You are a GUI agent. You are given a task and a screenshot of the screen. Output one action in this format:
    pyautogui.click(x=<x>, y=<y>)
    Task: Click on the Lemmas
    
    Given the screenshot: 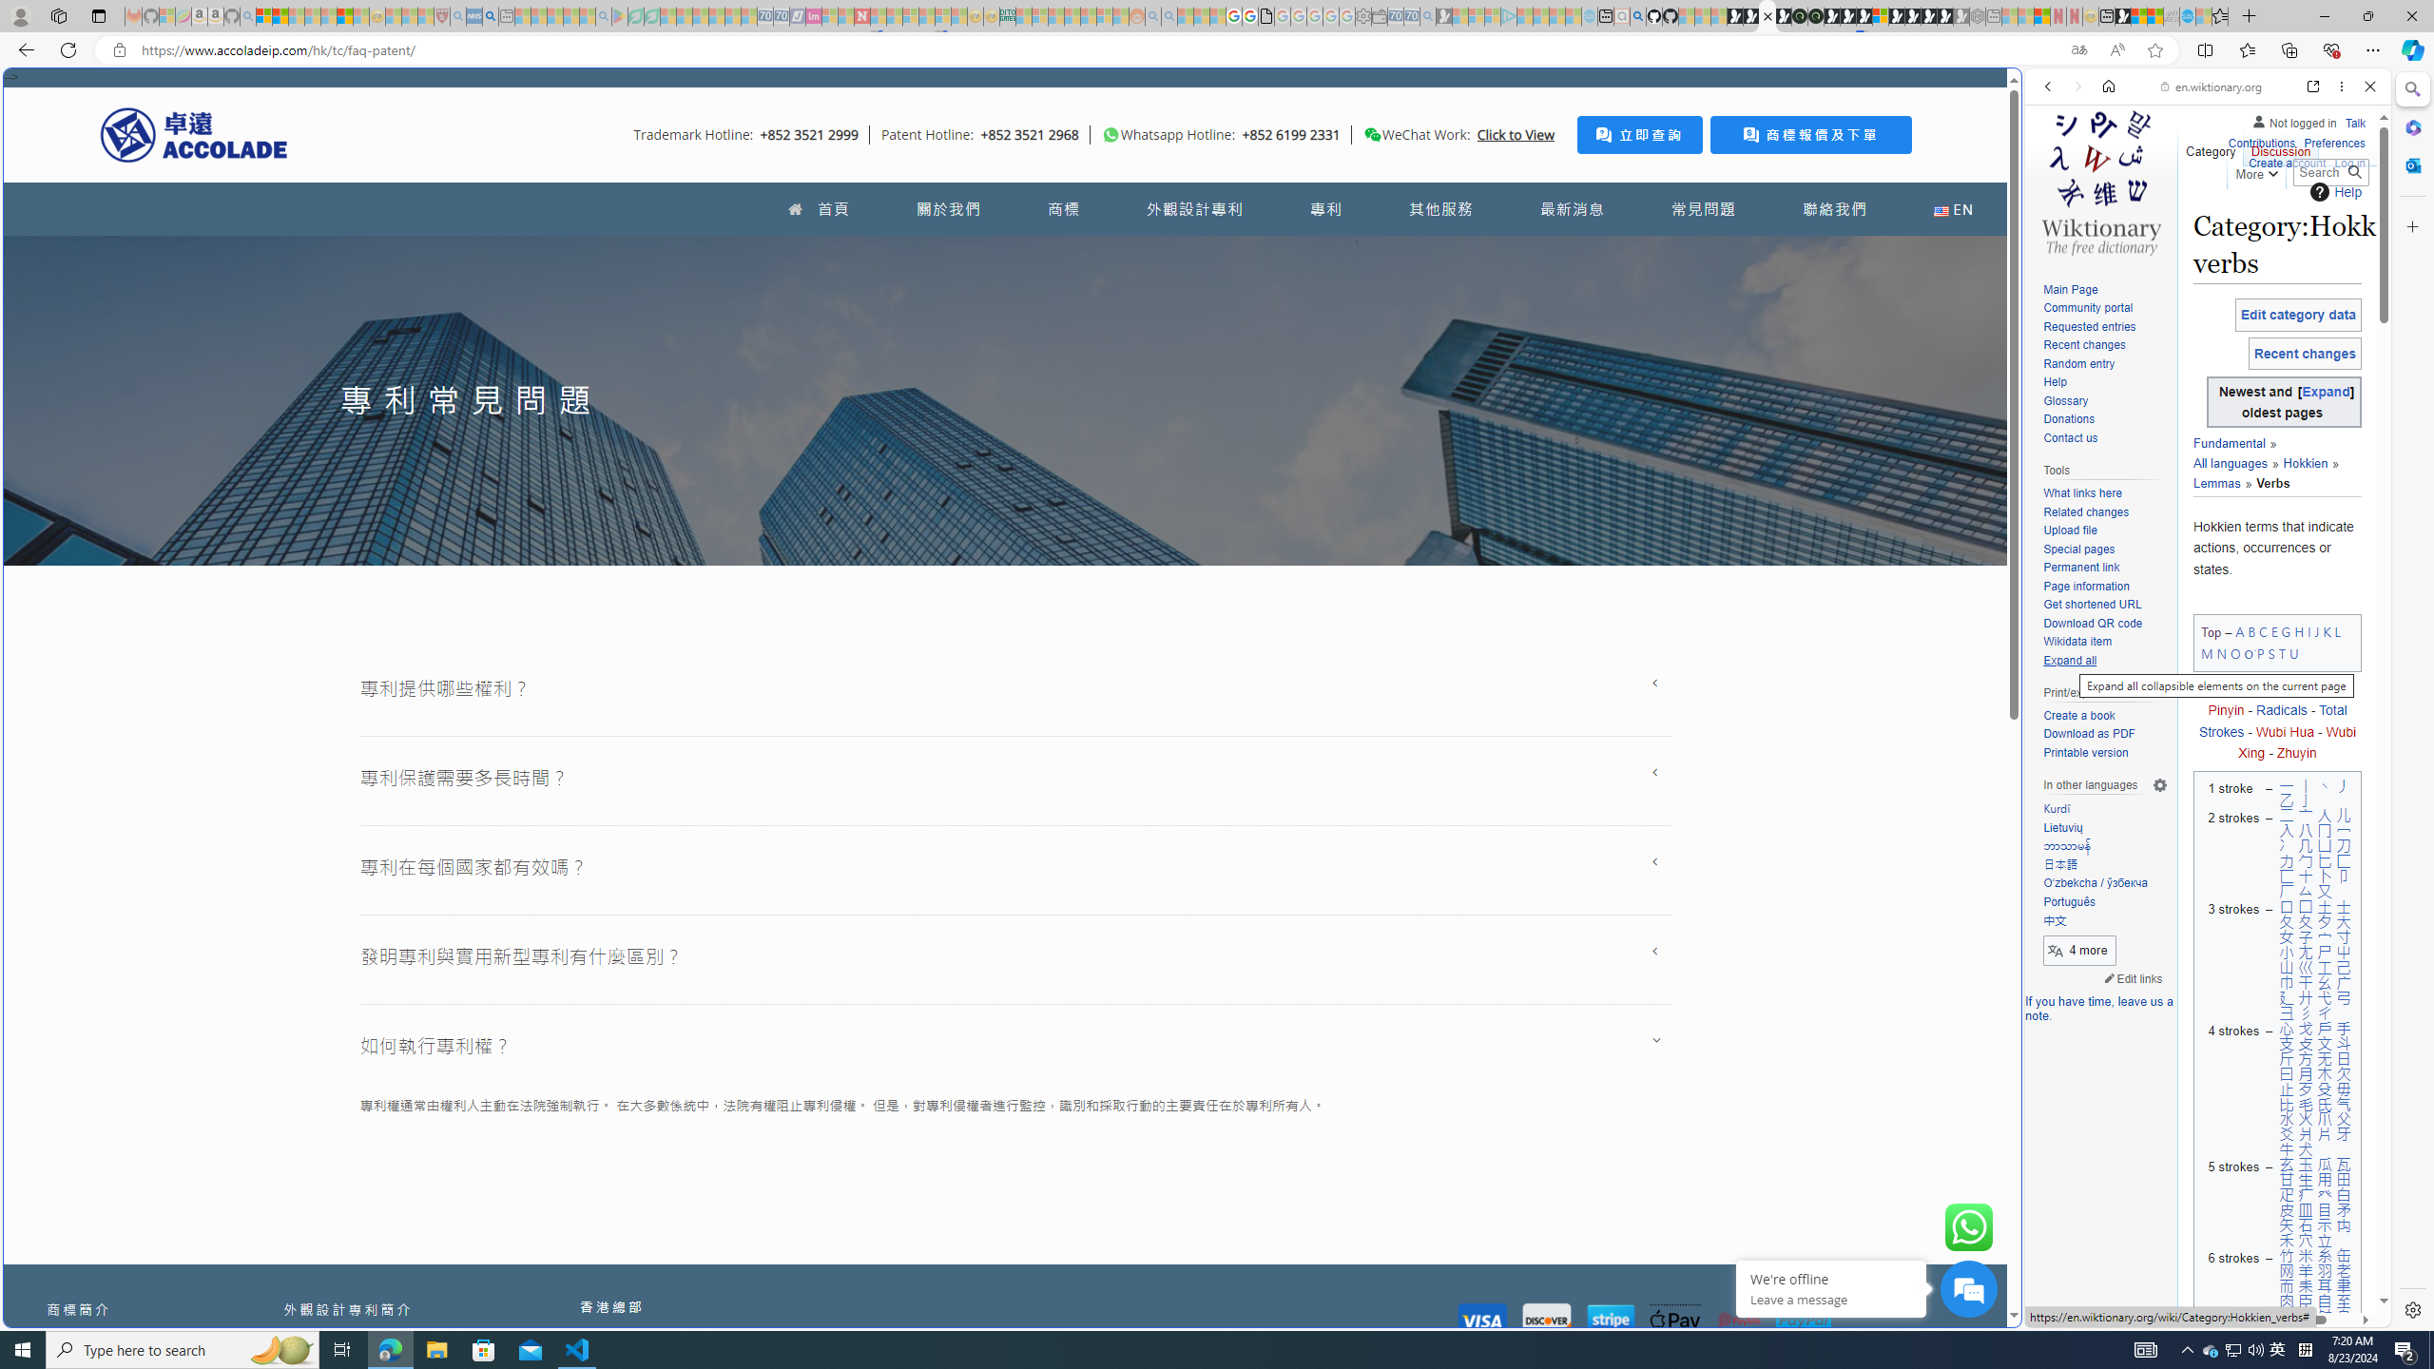 What is the action you would take?
    pyautogui.click(x=2217, y=482)
    